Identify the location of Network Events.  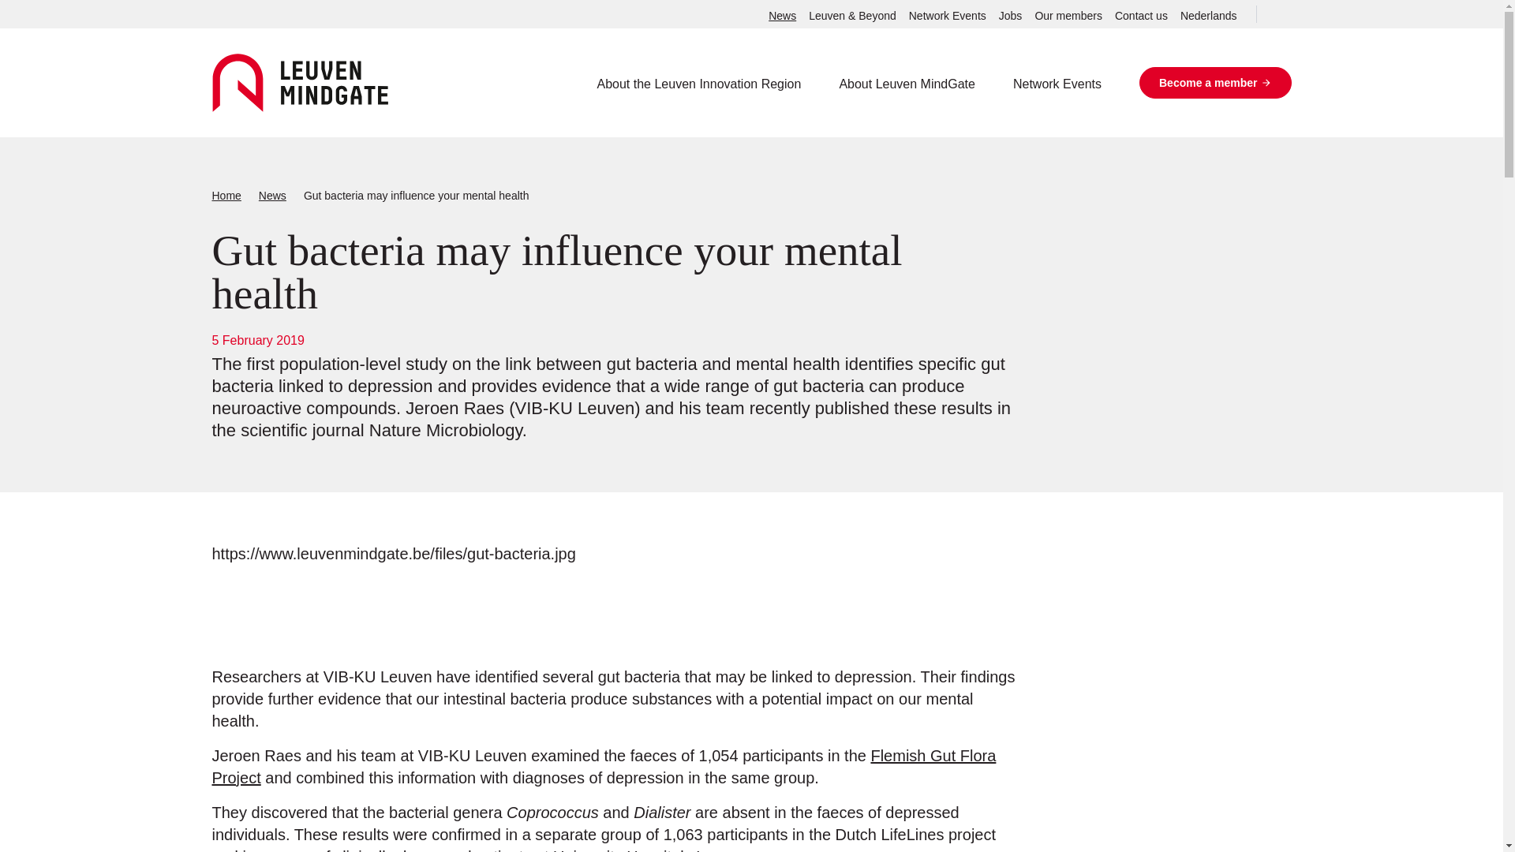
(947, 16).